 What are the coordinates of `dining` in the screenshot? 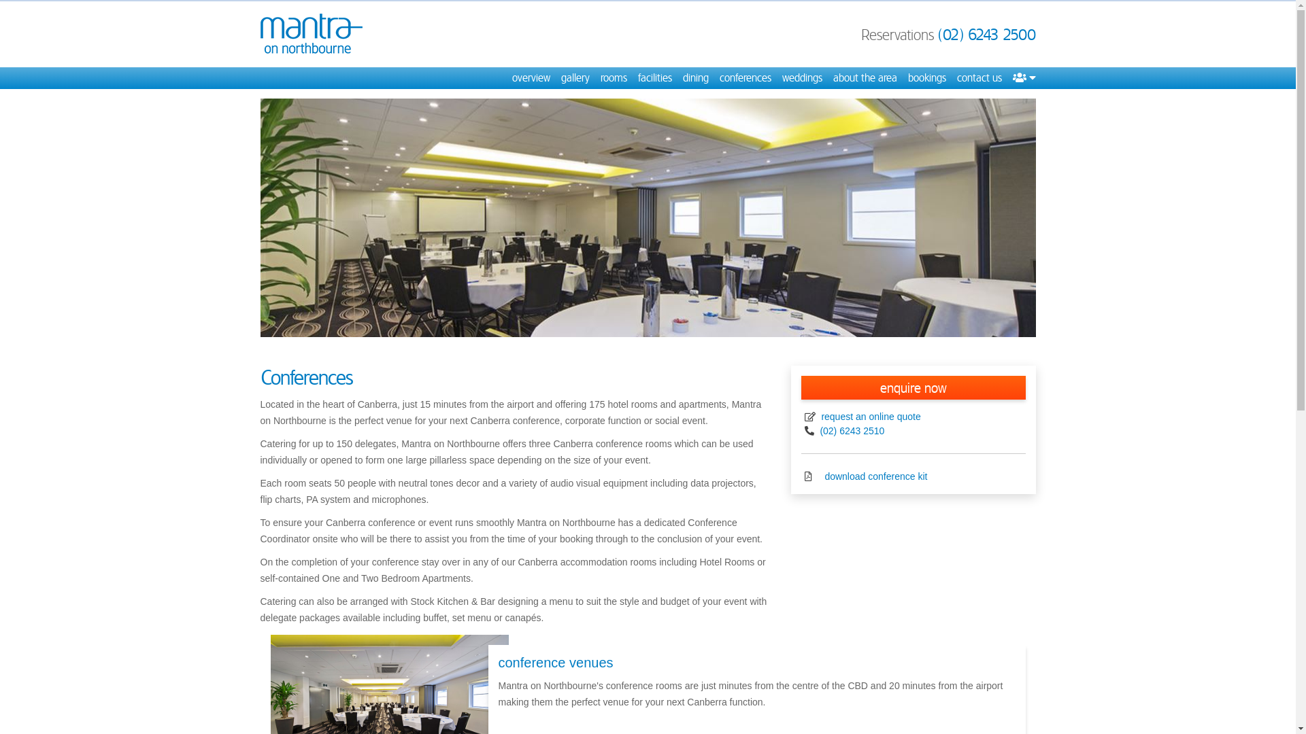 It's located at (696, 78).